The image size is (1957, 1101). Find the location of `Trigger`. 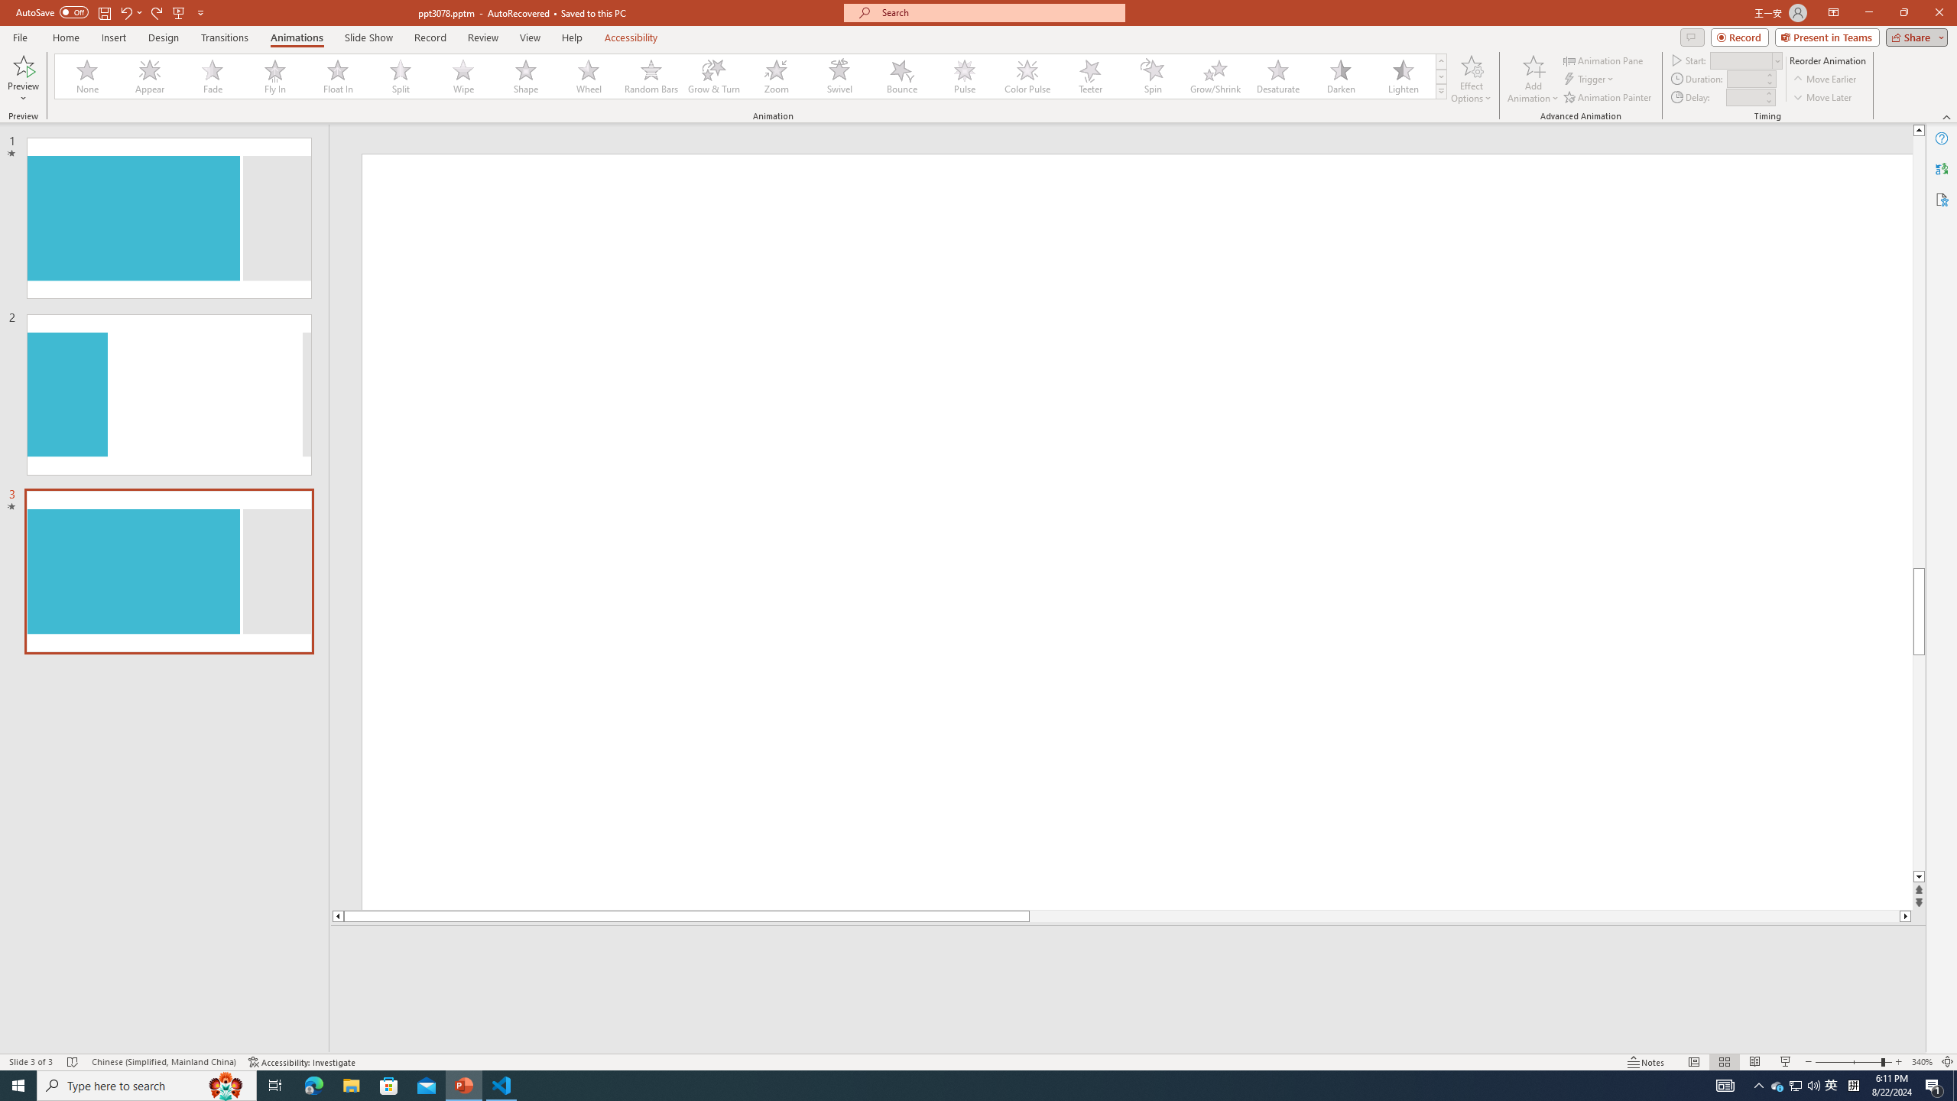

Trigger is located at coordinates (1590, 80).